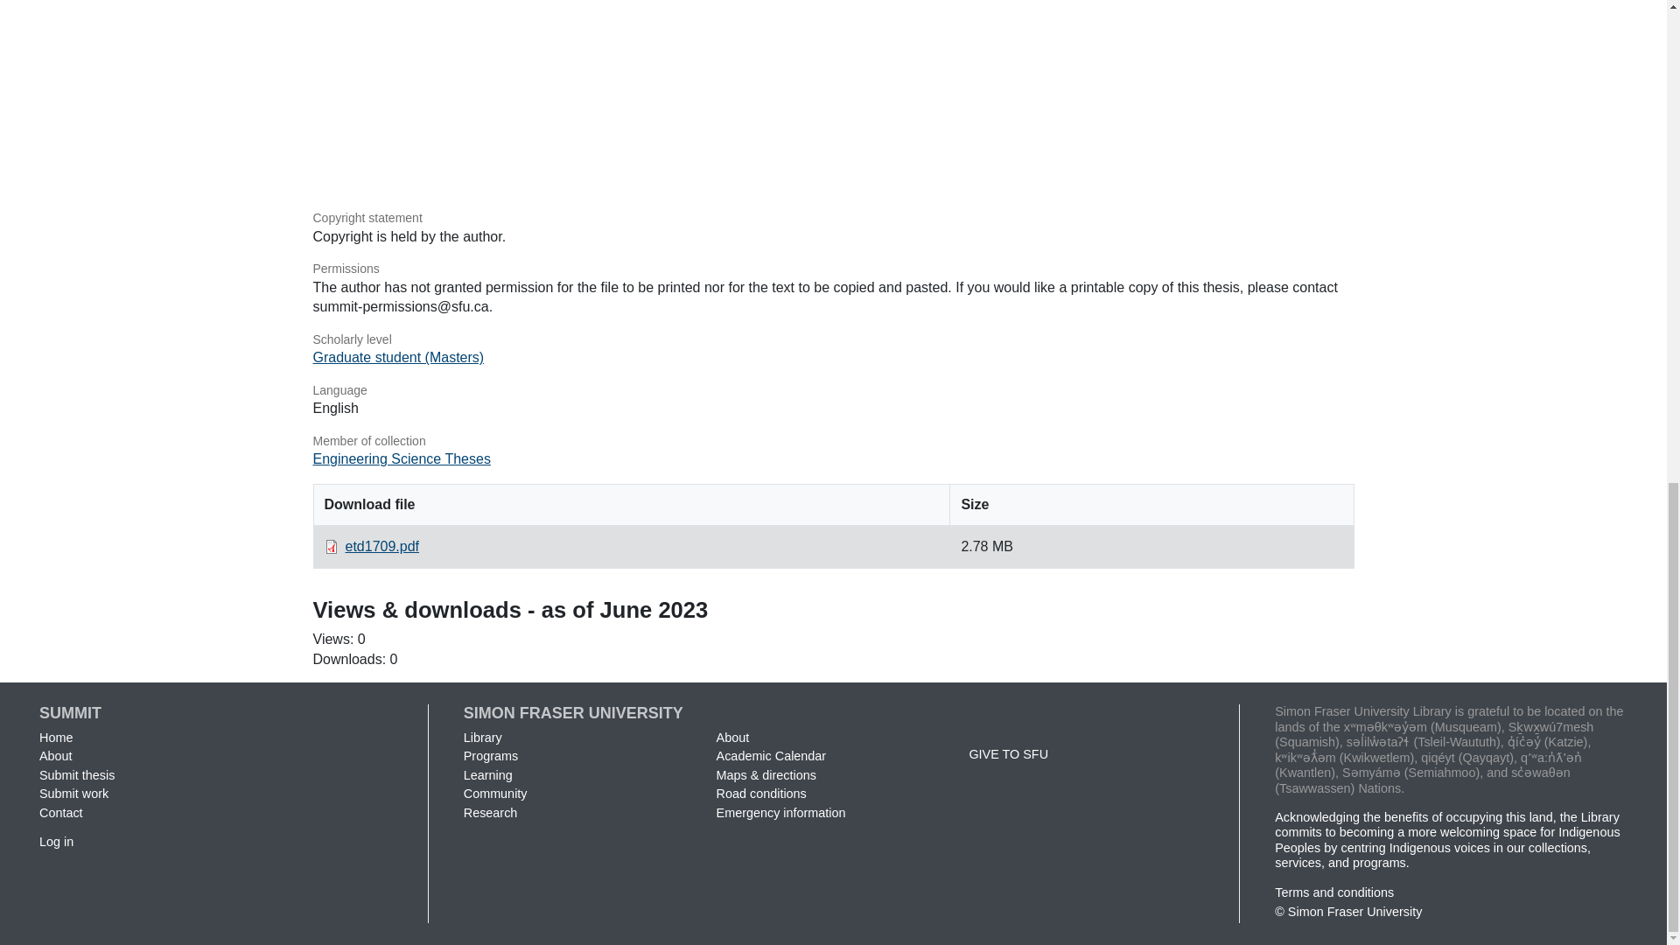 This screenshot has width=1680, height=945. Describe the element at coordinates (490, 756) in the screenshot. I see `Programs` at that location.